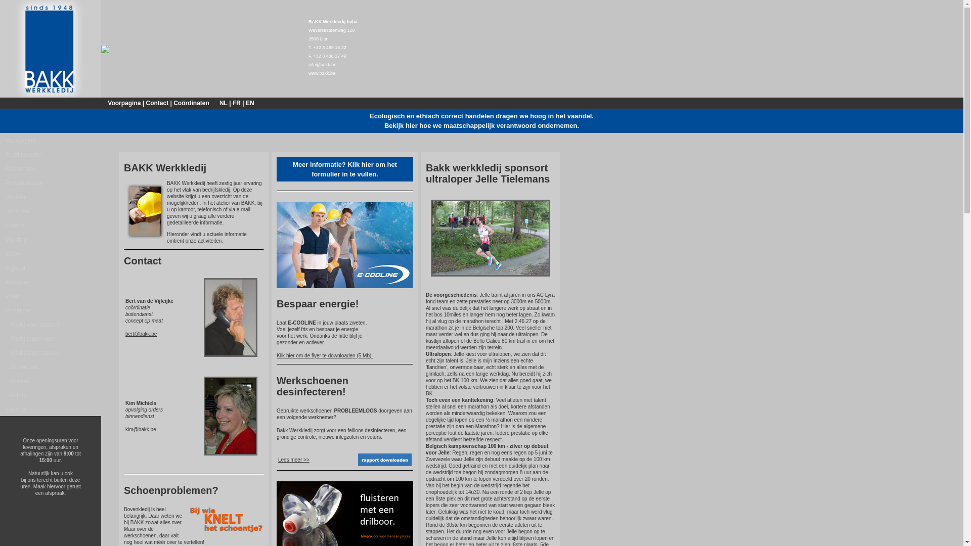 This screenshot has width=971, height=546. What do you see at coordinates (51, 367) in the screenshot?
I see `Schoenen` at bounding box center [51, 367].